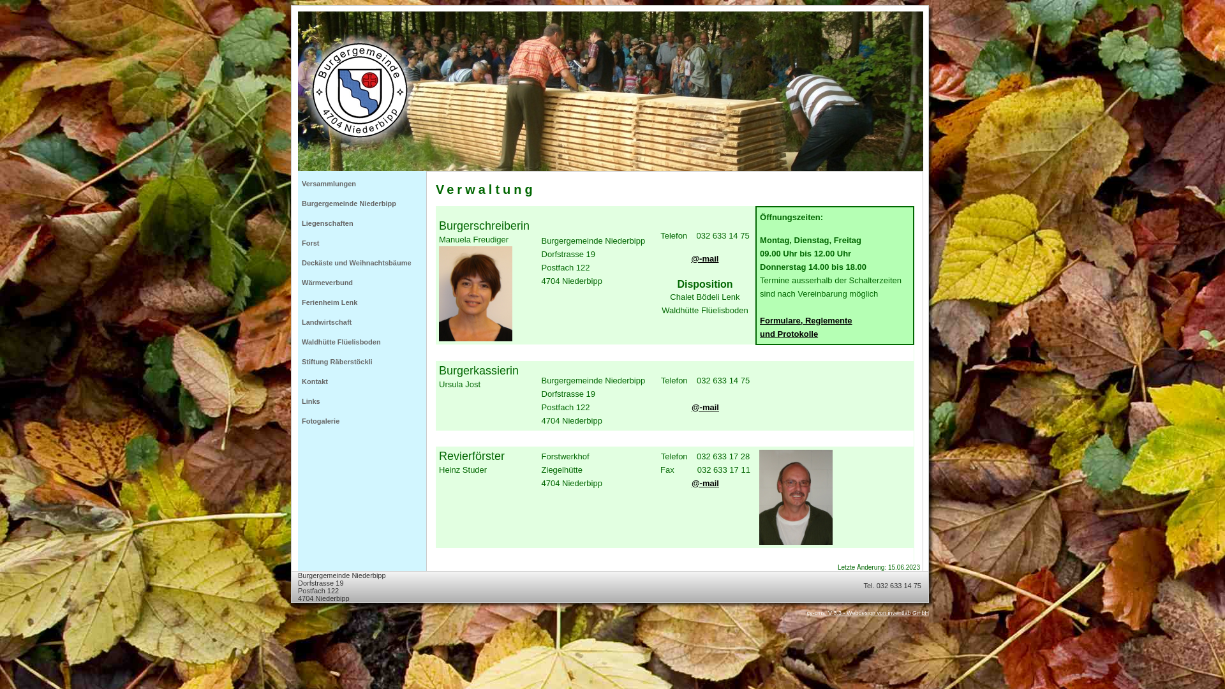 This screenshot has height=689, width=1225. I want to click on @-mail, so click(706, 407).